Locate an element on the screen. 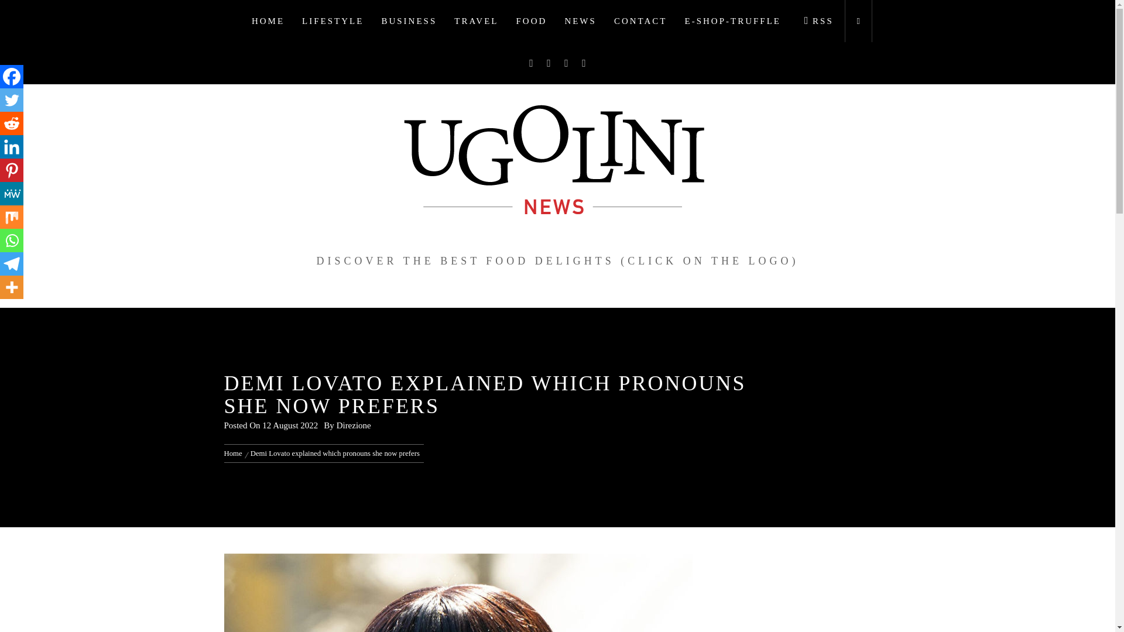 The image size is (1124, 632). Pinterest is located at coordinates (12, 170).